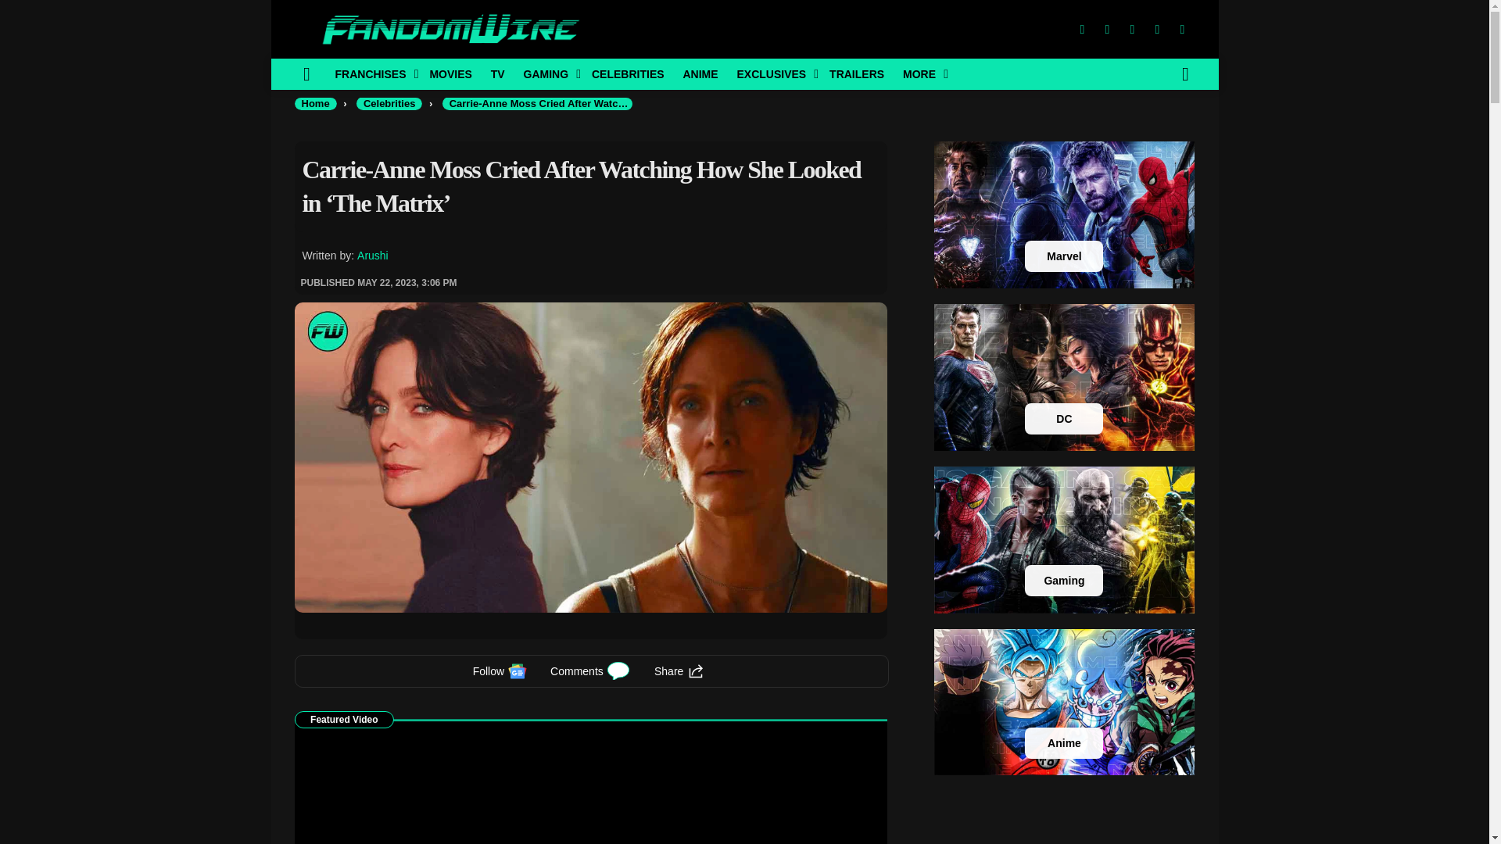 This screenshot has height=844, width=1501. What do you see at coordinates (1081, 30) in the screenshot?
I see `Facebook` at bounding box center [1081, 30].